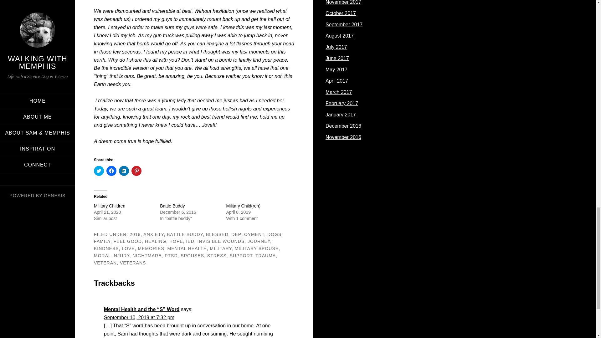 This screenshot has height=338, width=601. What do you see at coordinates (111, 255) in the screenshot?
I see `MORAL INJURY` at bounding box center [111, 255].